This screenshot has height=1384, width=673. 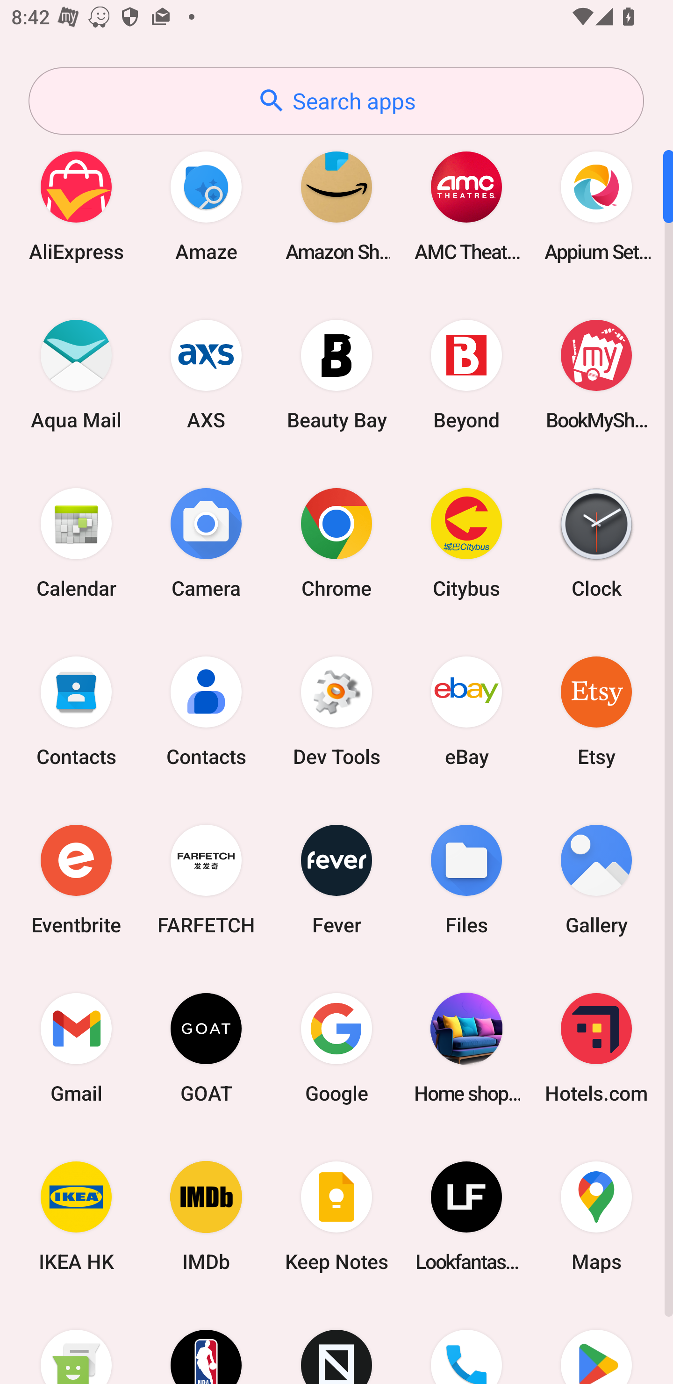 I want to click on GOAT, so click(x=206, y=1047).